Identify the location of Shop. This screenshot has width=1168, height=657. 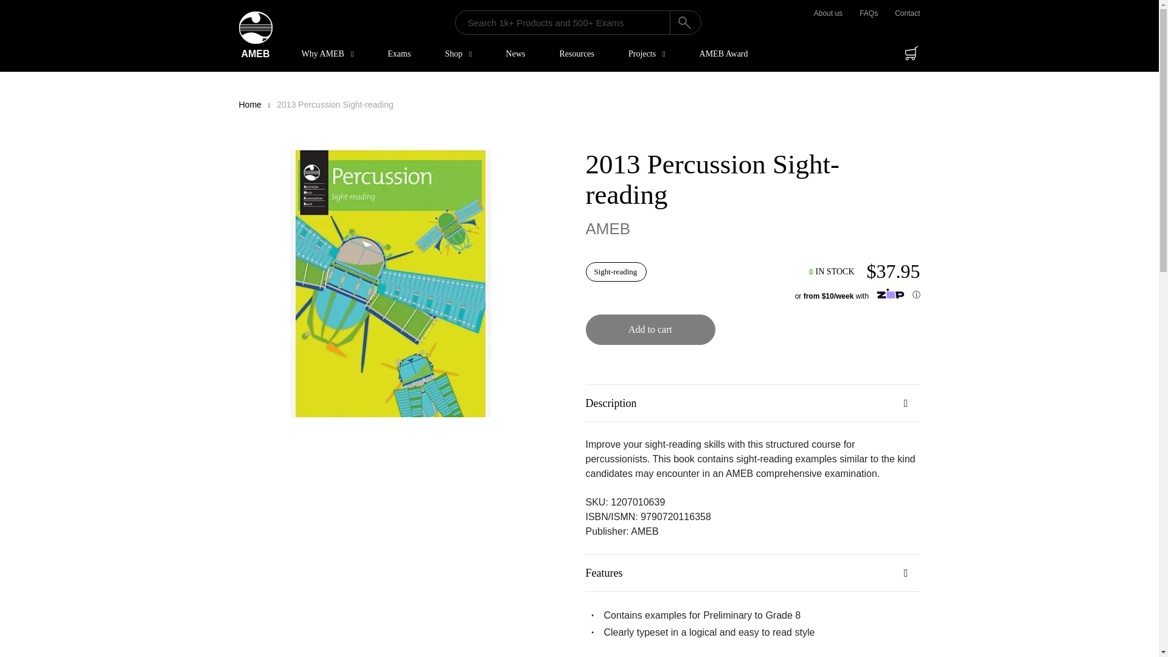
(457, 54).